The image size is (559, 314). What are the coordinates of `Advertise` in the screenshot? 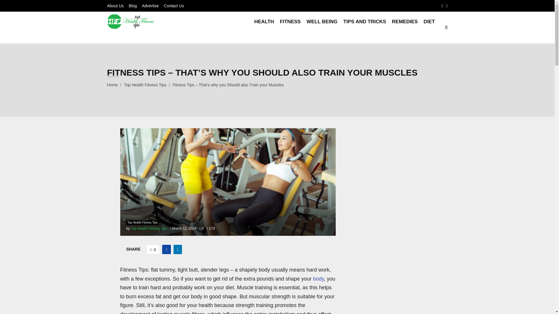 It's located at (150, 6).